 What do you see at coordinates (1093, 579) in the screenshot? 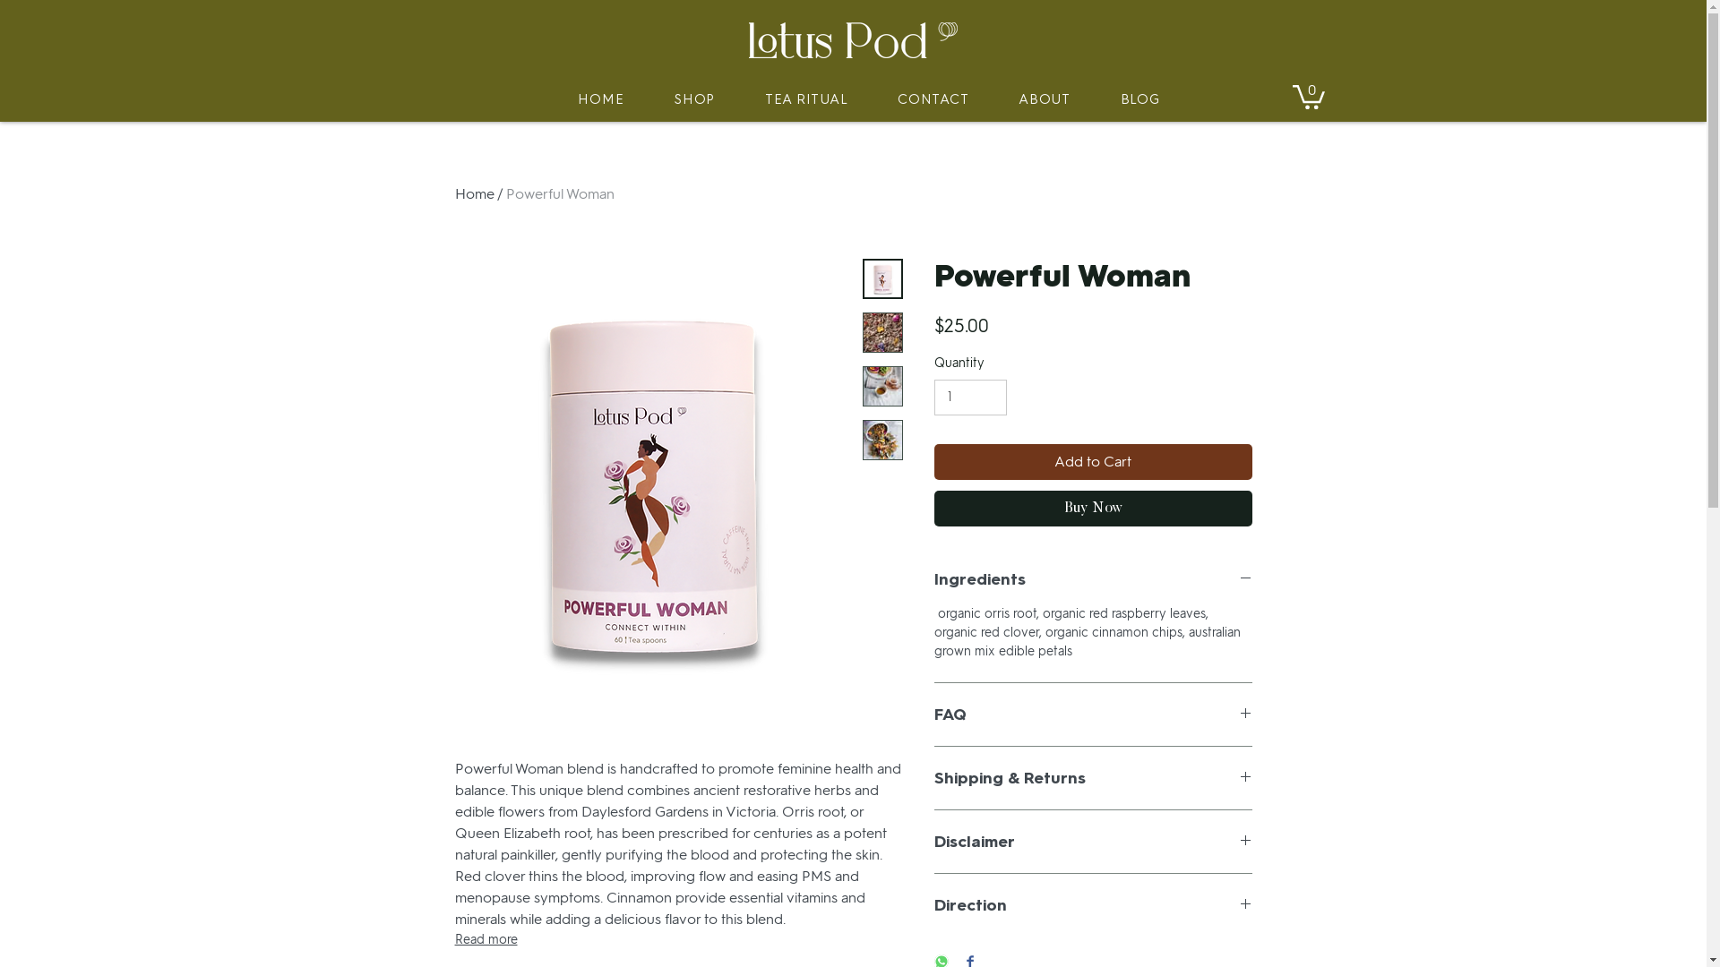
I see `Ingredients` at bounding box center [1093, 579].